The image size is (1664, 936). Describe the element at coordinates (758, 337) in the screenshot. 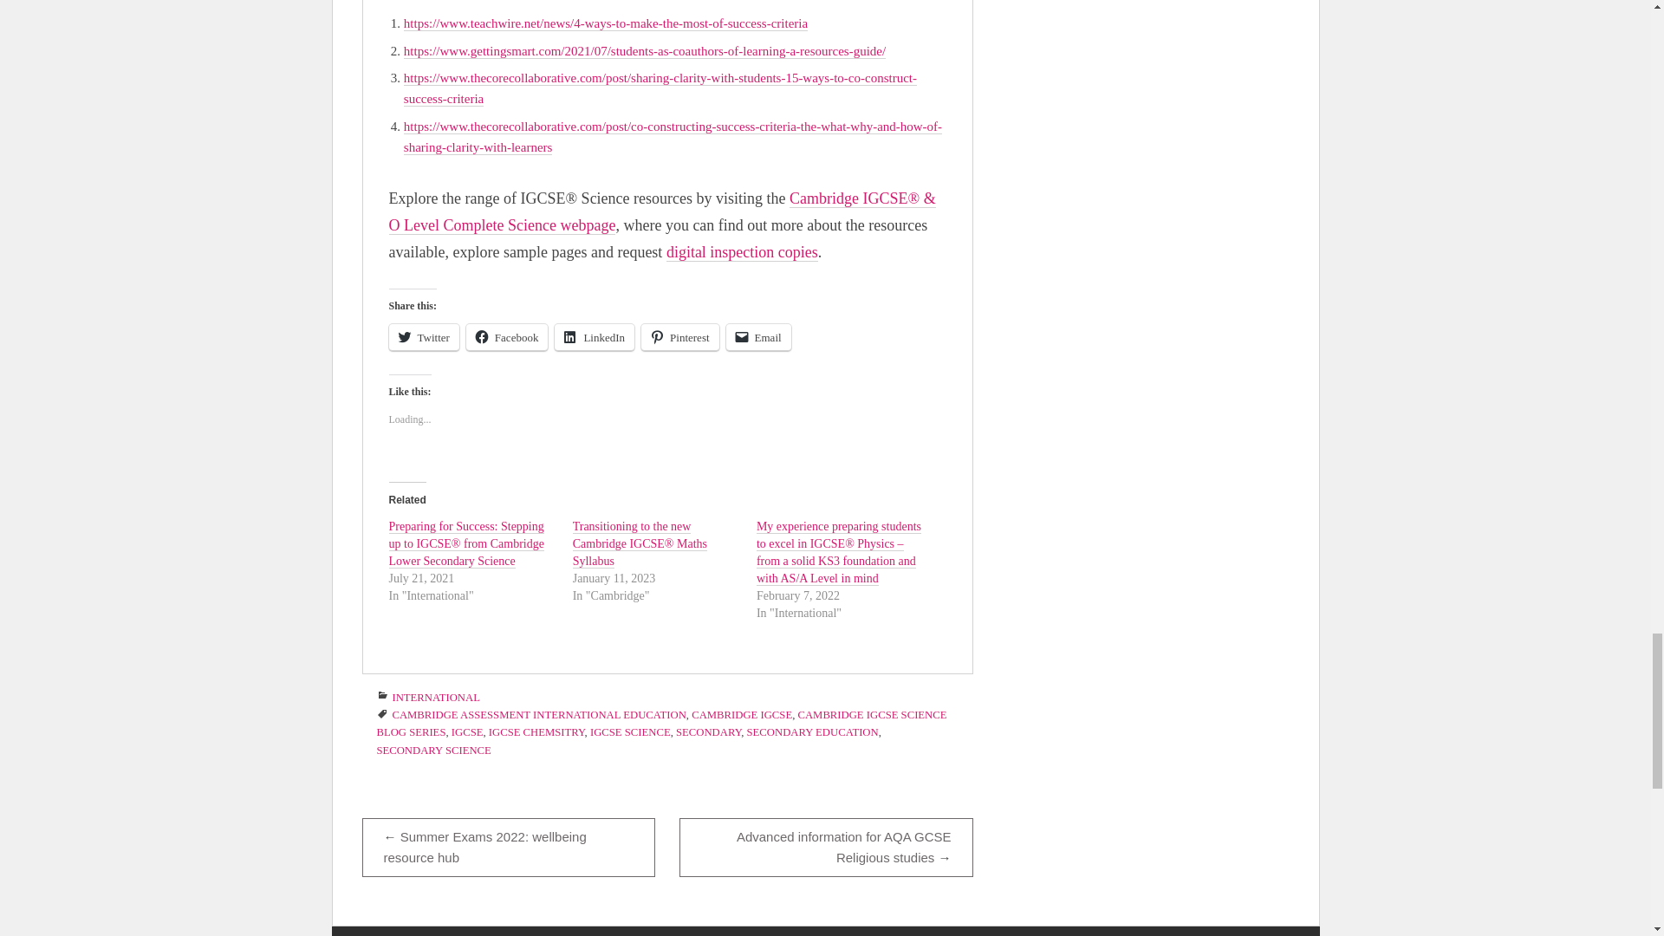

I see `Email` at that location.